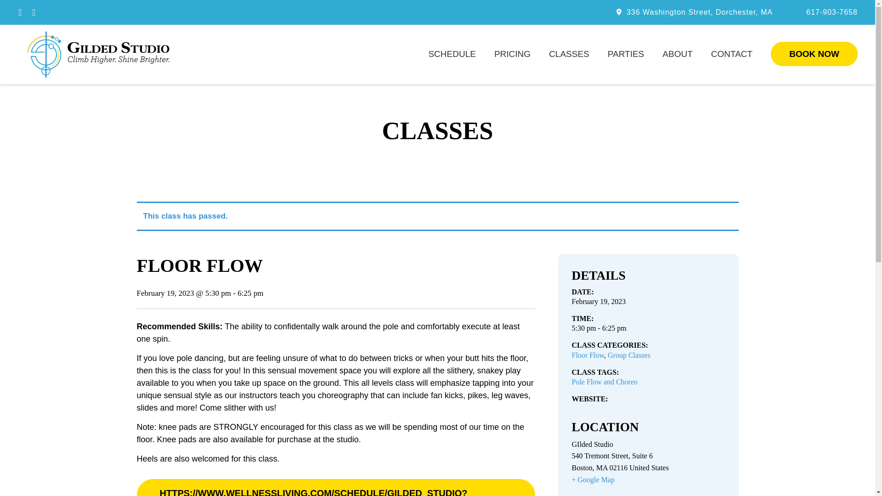  I want to click on 336 Washington Street, Dorchester, MA, so click(699, 12).